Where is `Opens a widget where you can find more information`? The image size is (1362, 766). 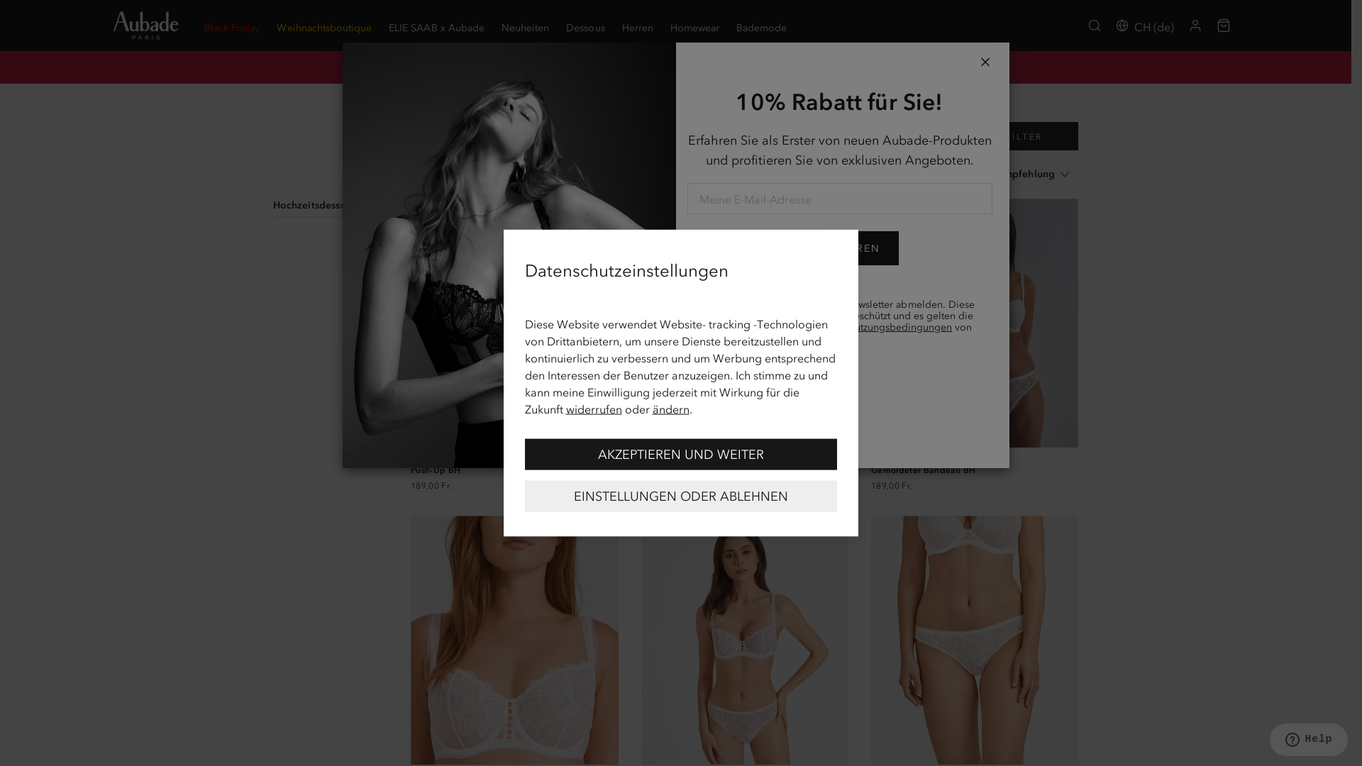 Opens a widget where you can find more information is located at coordinates (1308, 741).